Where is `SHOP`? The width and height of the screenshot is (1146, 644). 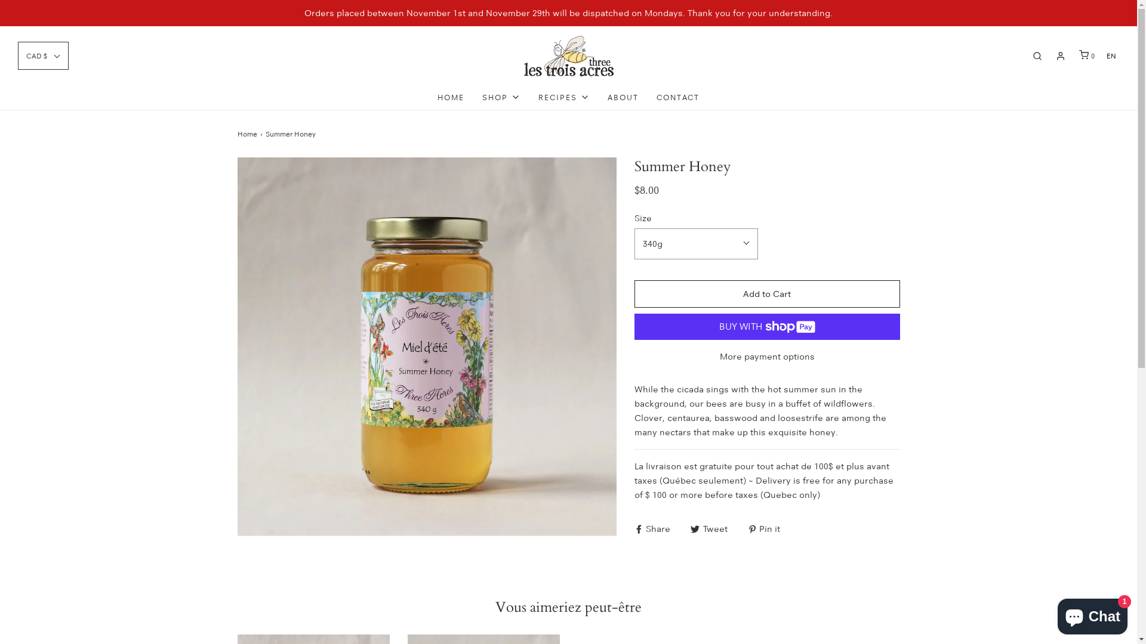
SHOP is located at coordinates (501, 98).